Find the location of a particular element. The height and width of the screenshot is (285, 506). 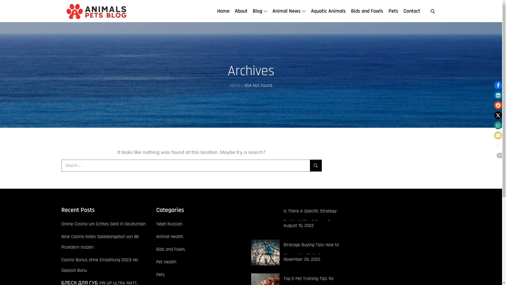

Home is located at coordinates (235, 85).